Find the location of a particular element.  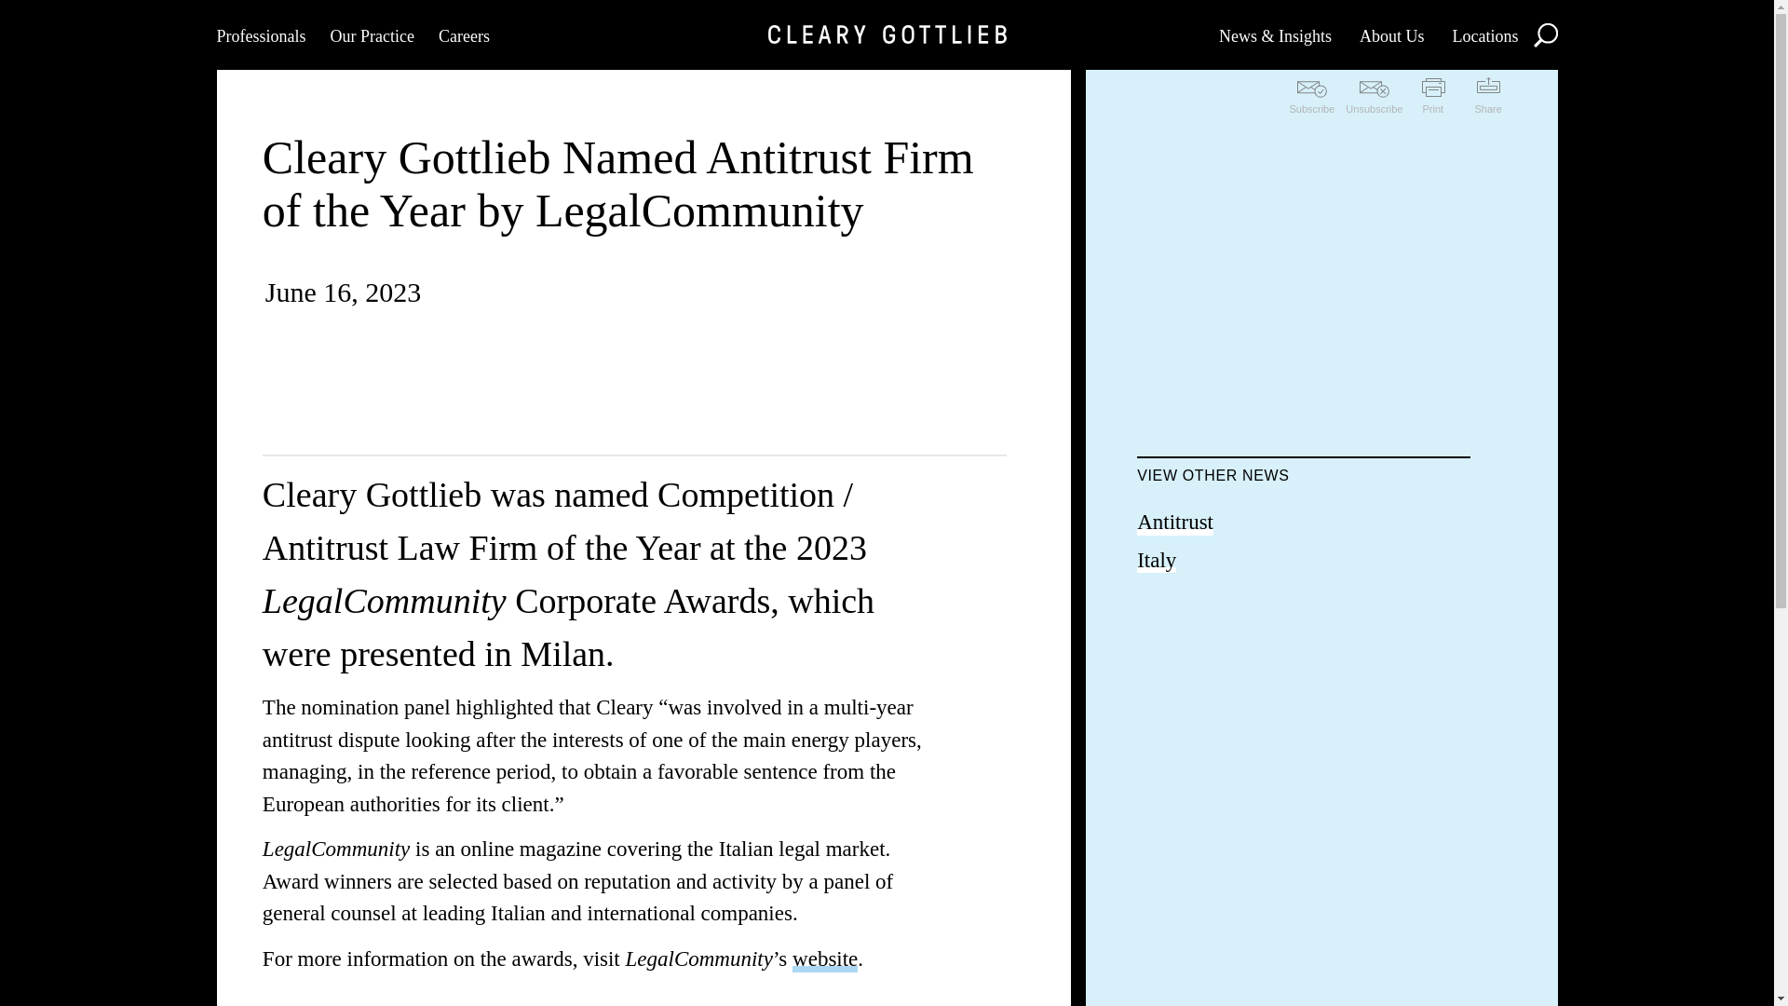

Search is located at coordinates (1544, 34).